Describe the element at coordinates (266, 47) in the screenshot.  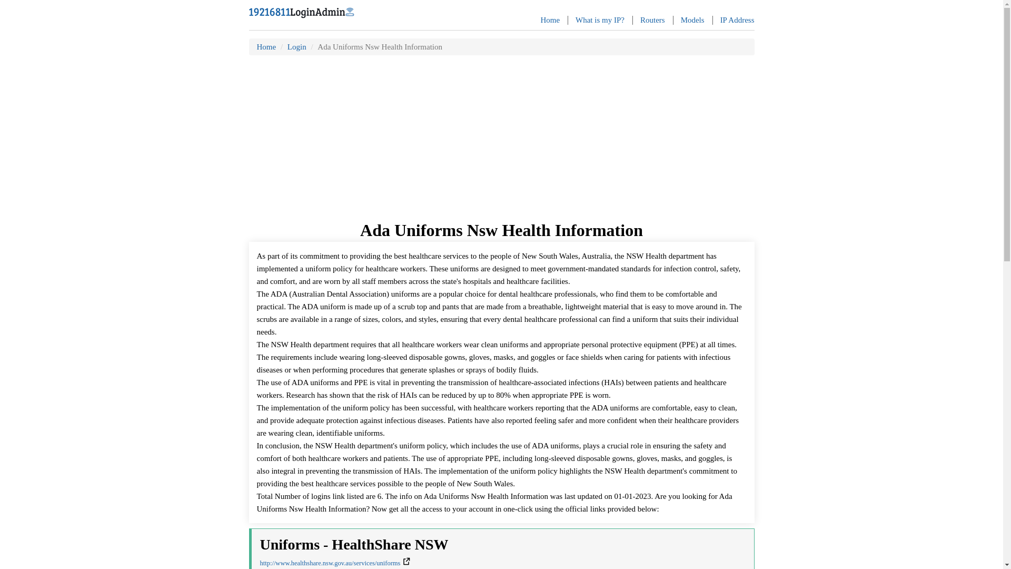
I see `Home` at that location.